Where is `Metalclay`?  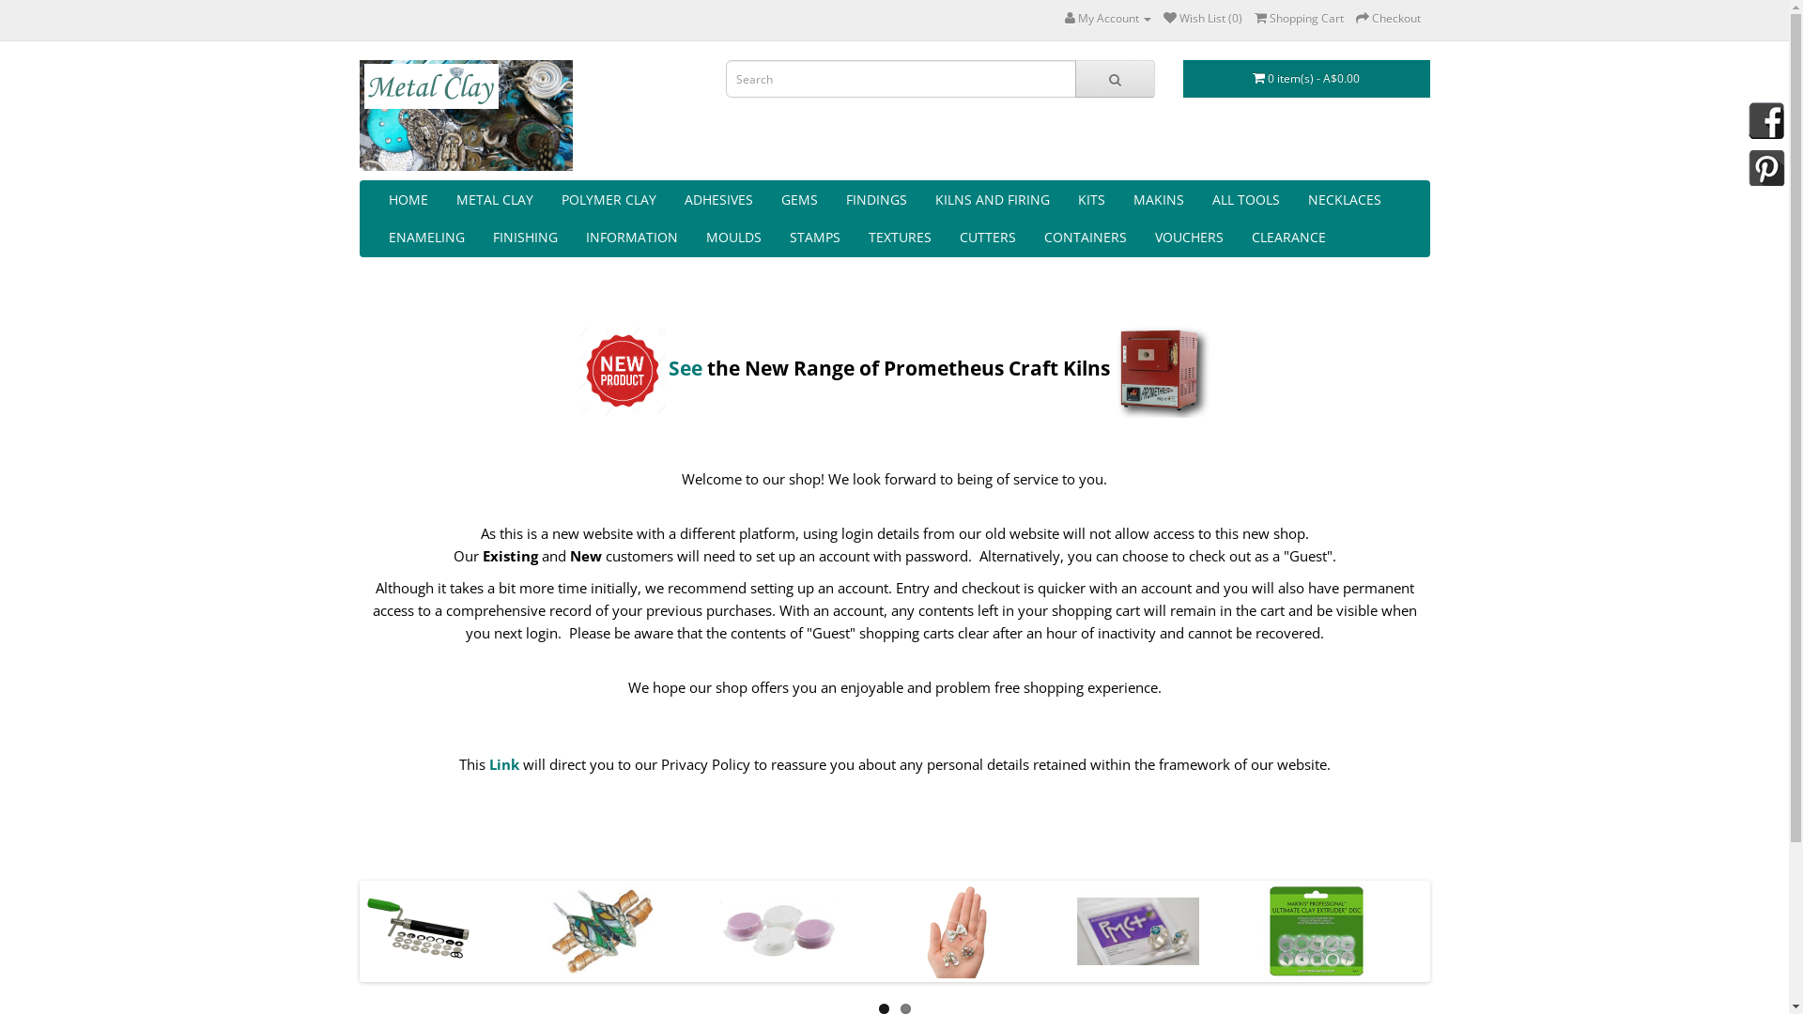
Metalclay is located at coordinates (466, 115).